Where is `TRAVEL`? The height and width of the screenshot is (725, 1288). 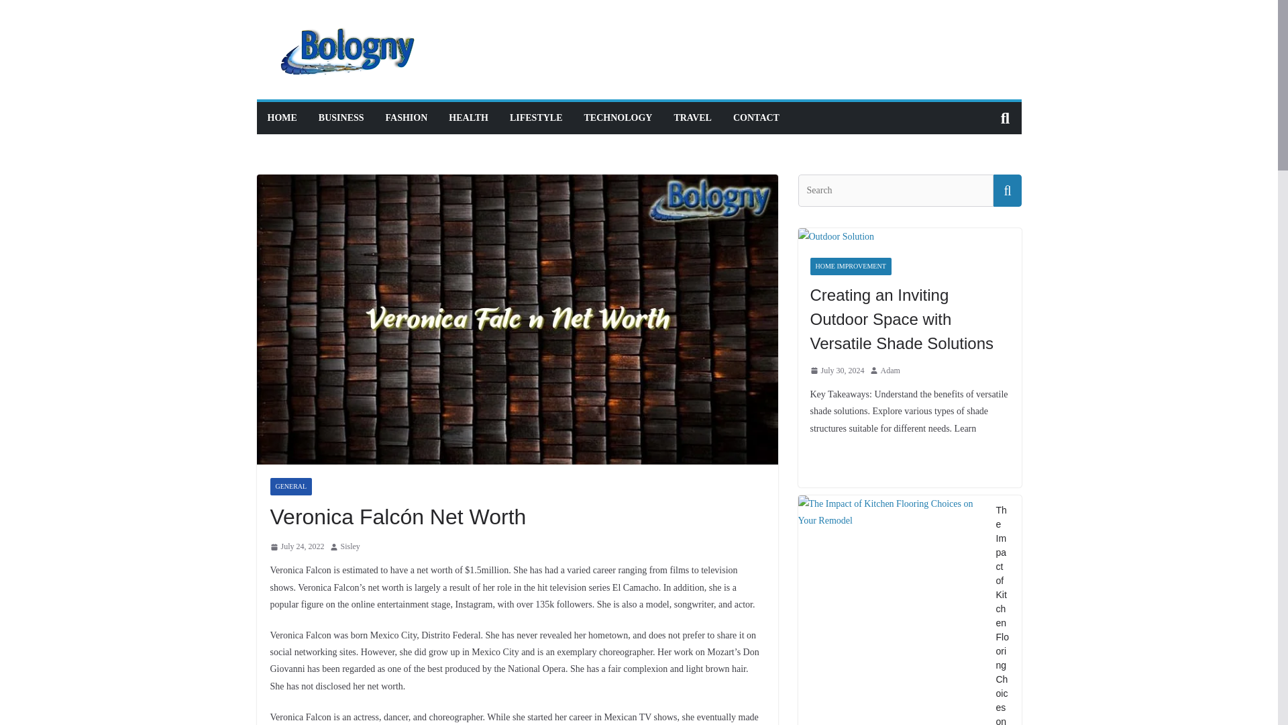 TRAVEL is located at coordinates (692, 118).